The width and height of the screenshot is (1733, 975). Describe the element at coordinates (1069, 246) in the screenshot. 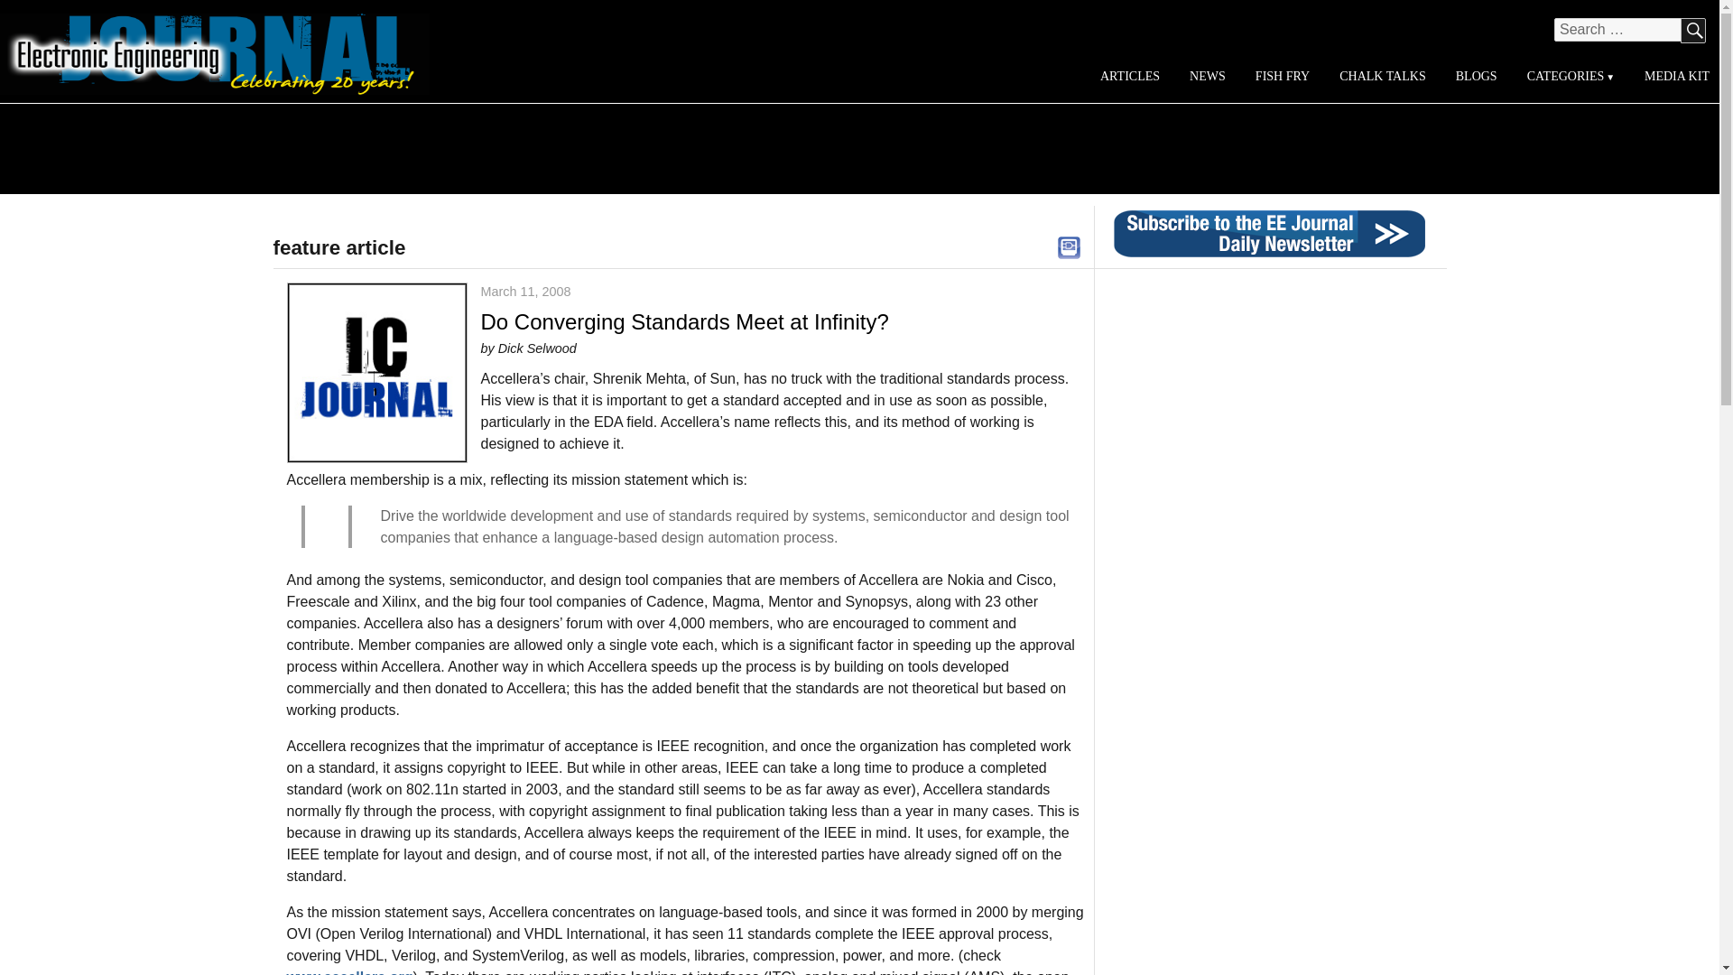

I see `EDA` at that location.